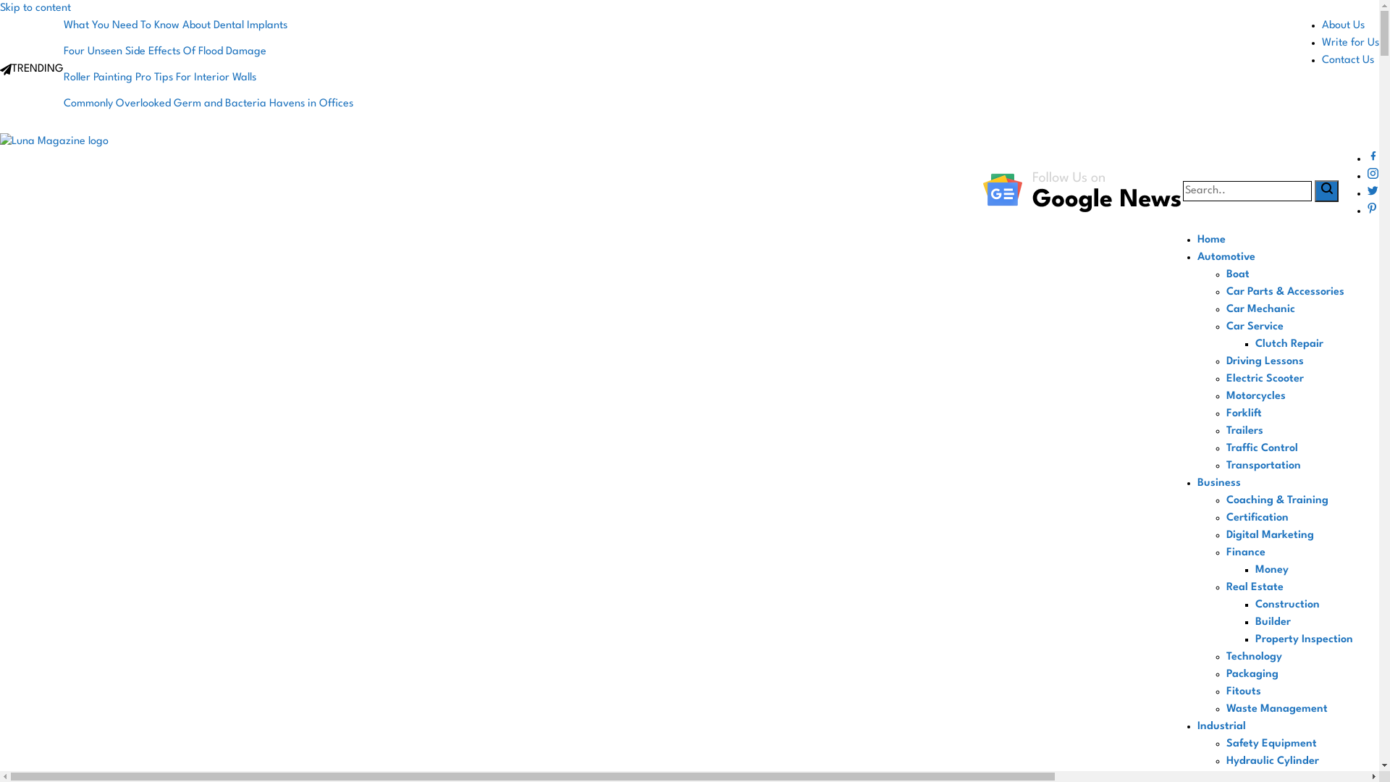 The width and height of the screenshot is (1390, 782). Describe the element at coordinates (1264, 466) in the screenshot. I see `Transportation` at that location.